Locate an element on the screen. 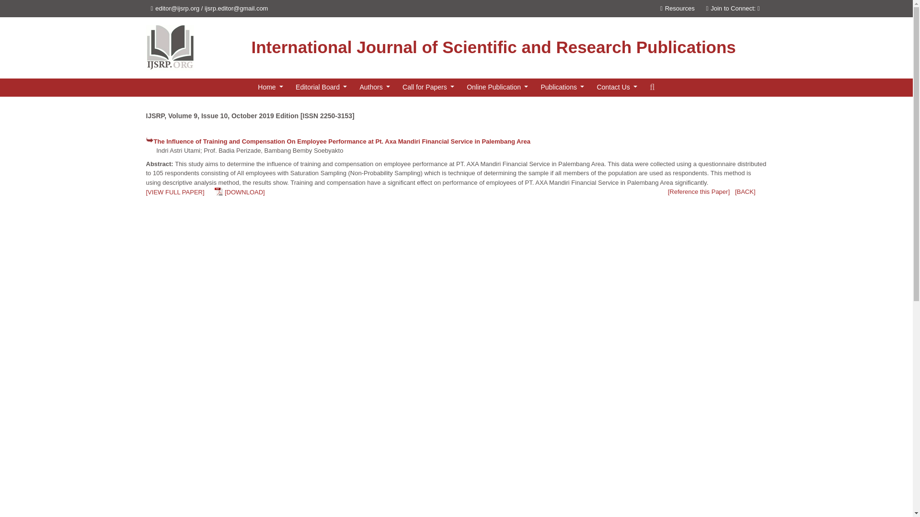  Editorial Board is located at coordinates (321, 87).